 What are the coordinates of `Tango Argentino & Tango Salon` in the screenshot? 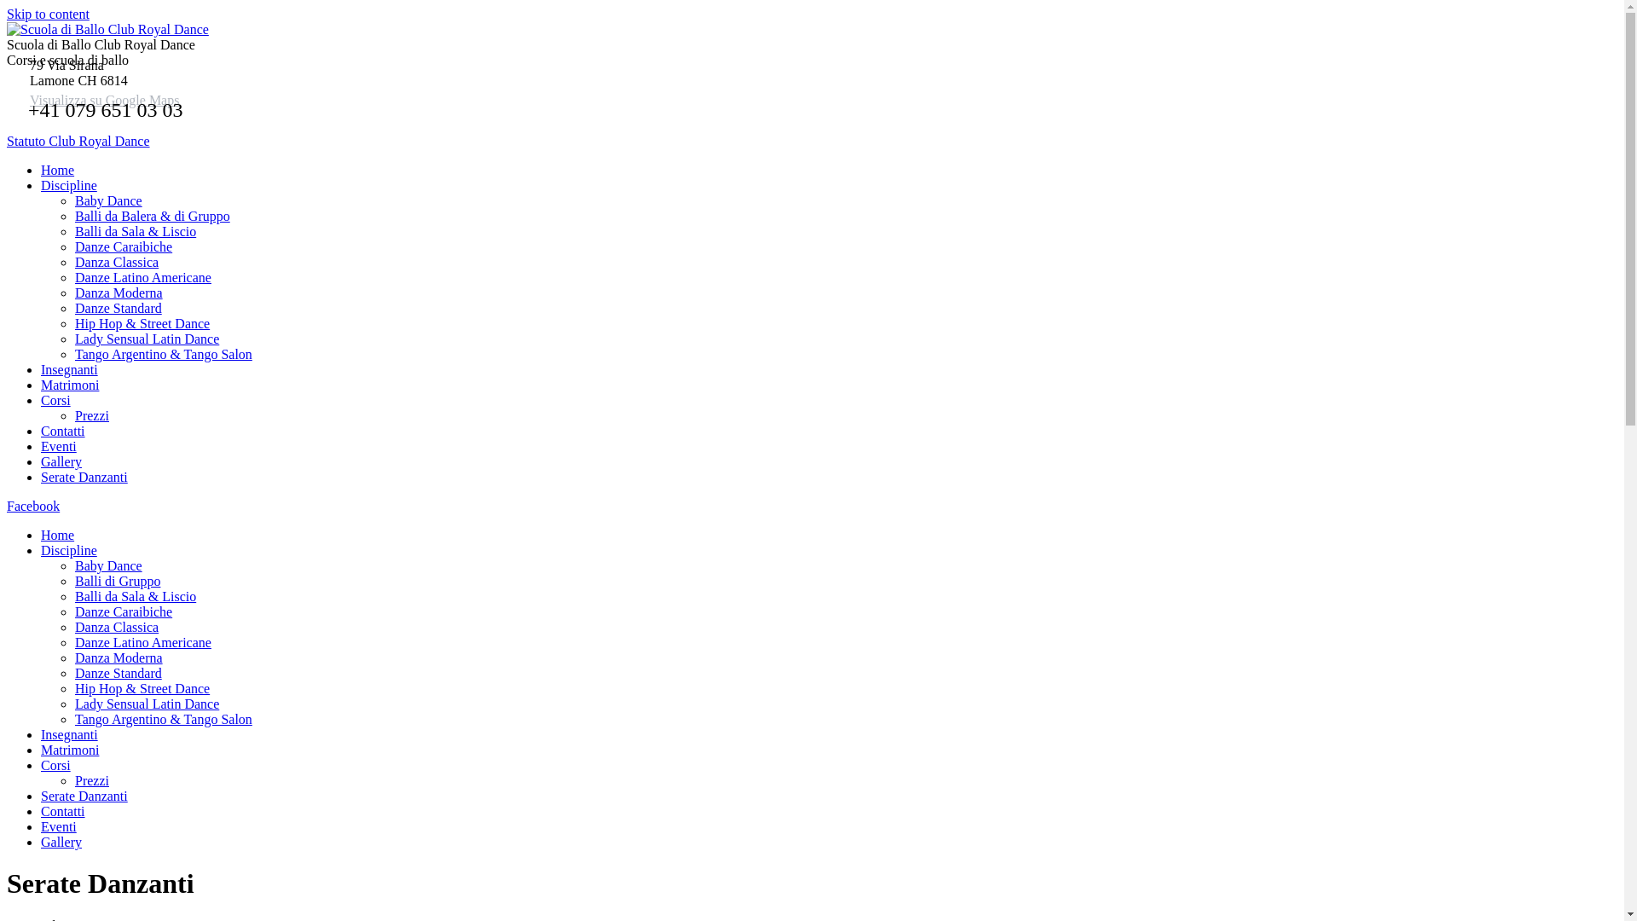 It's located at (164, 720).